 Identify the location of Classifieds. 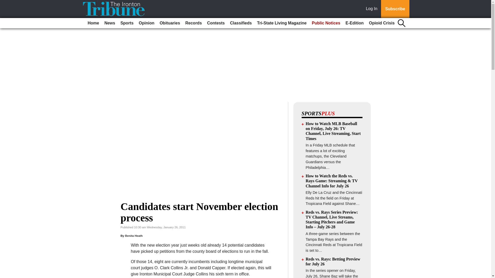
(241, 23).